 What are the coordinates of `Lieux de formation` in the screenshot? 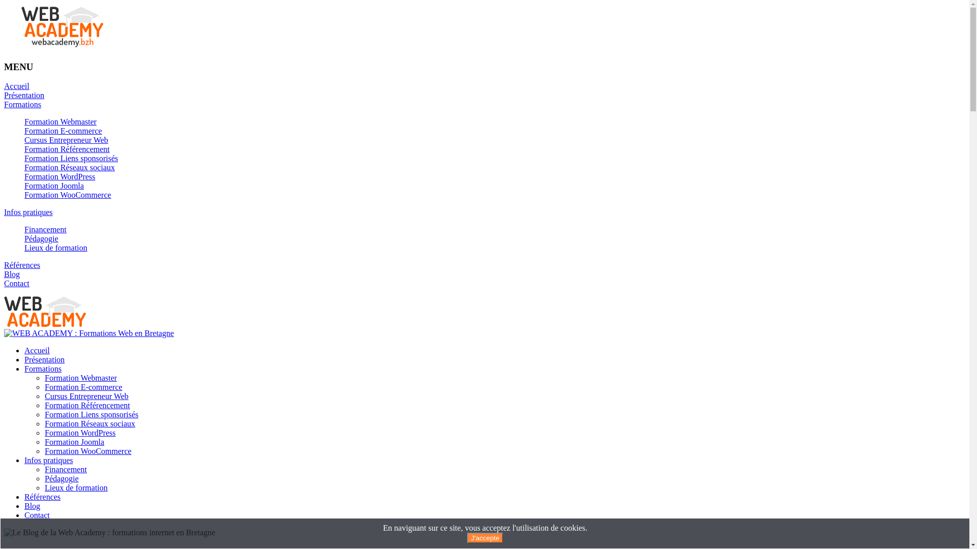 It's located at (76, 488).